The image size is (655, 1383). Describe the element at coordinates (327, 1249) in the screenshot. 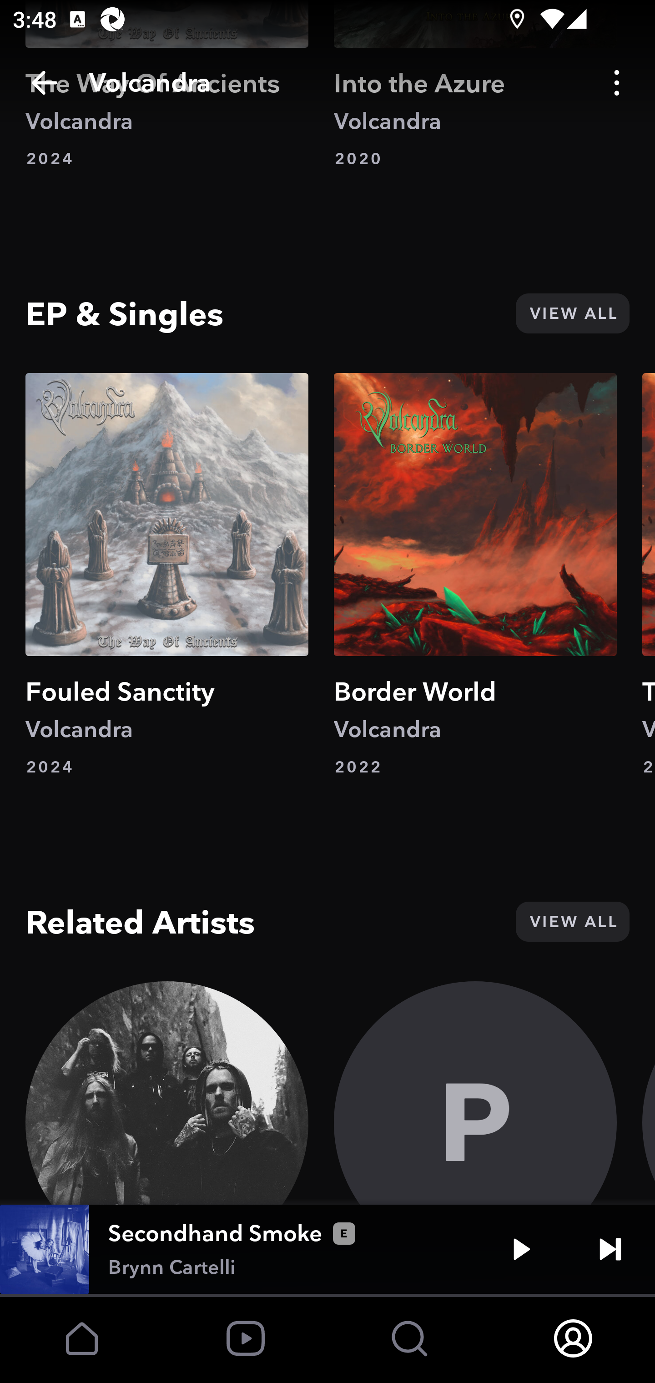

I see `Secondhand Smoke    Brynn Cartelli Play` at that location.